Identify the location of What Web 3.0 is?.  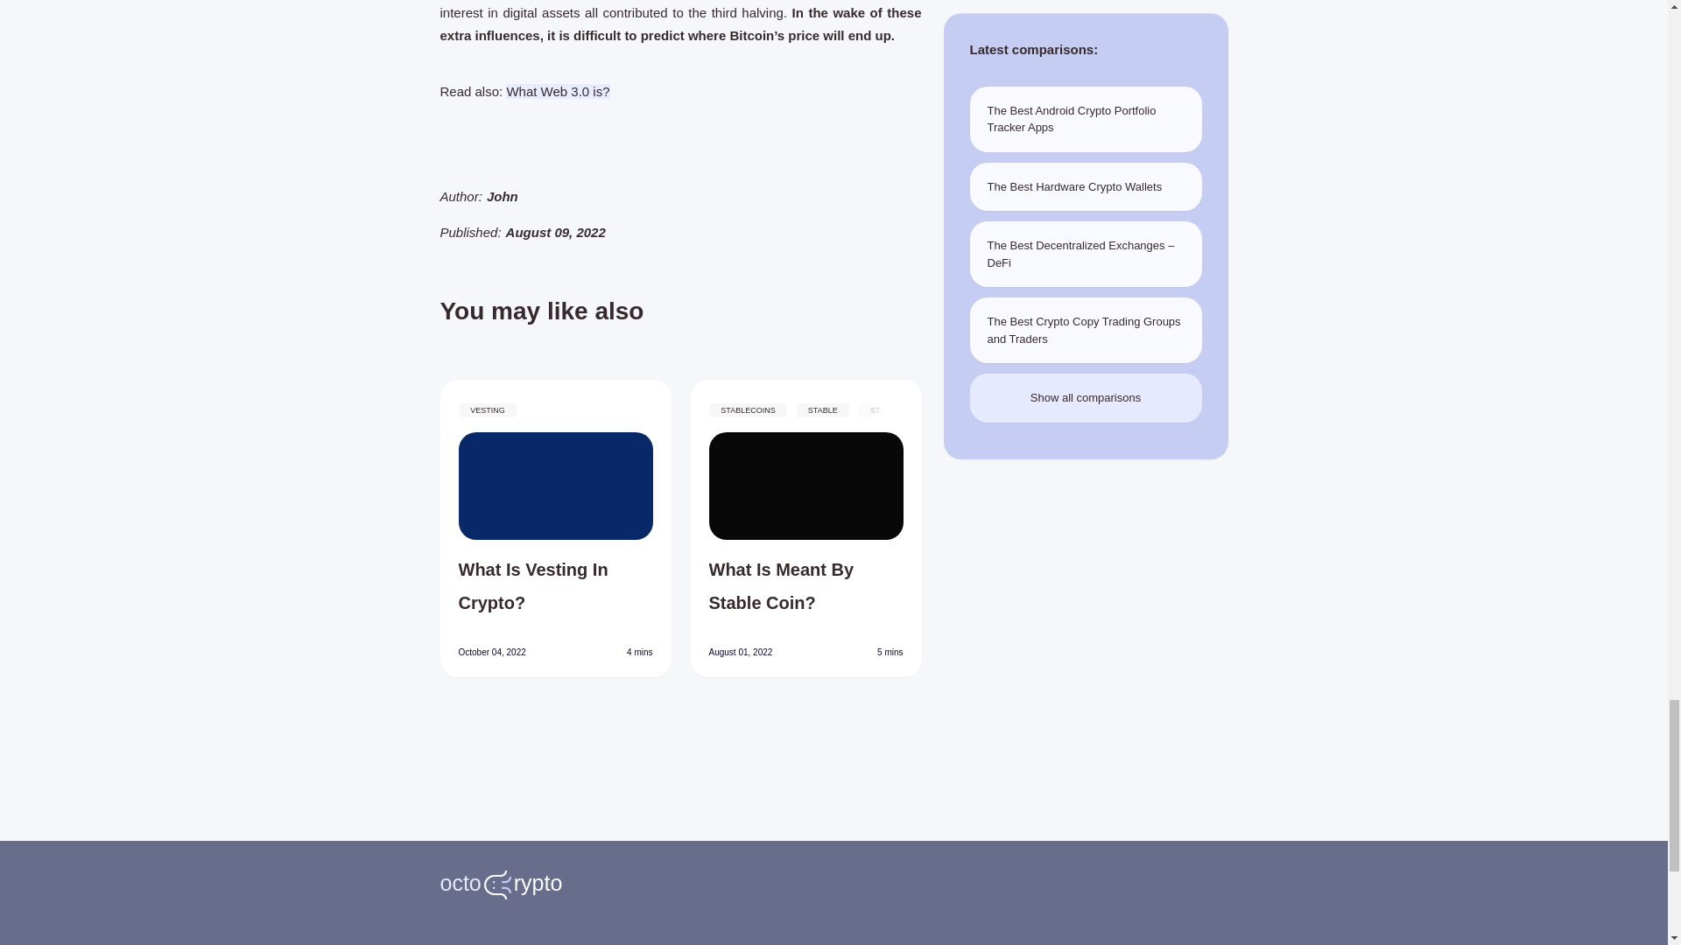
(557, 91).